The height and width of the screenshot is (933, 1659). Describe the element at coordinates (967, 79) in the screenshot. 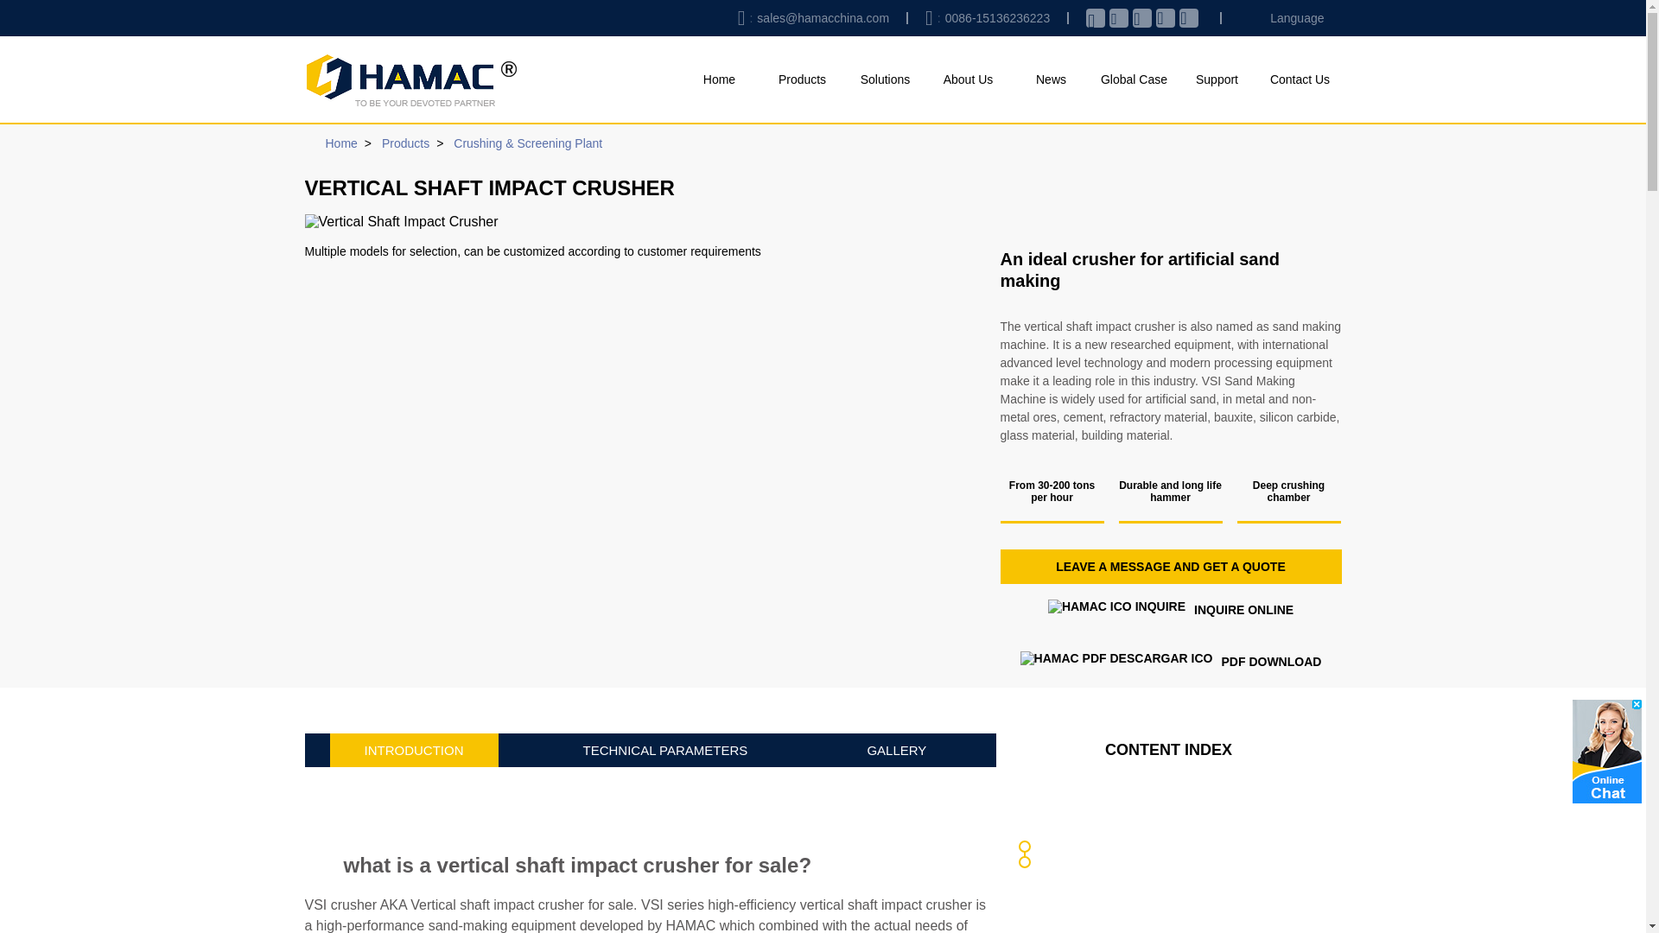

I see `About Us` at that location.